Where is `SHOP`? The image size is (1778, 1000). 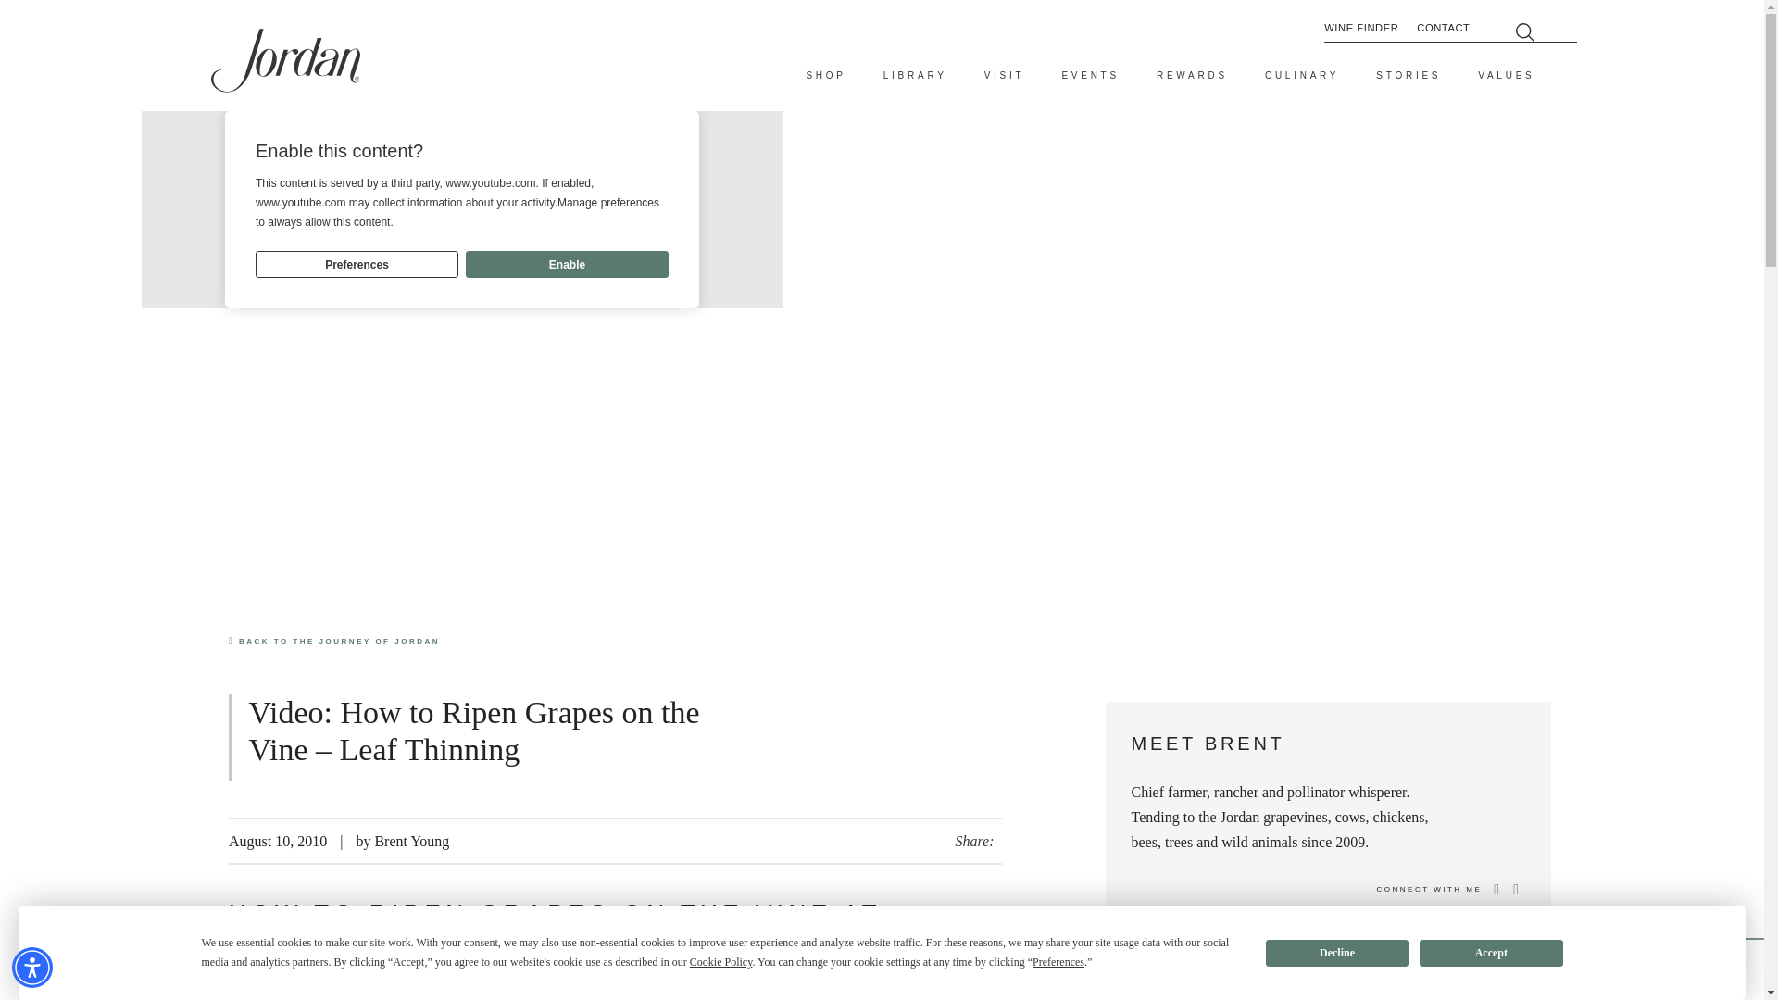 SHOP is located at coordinates (825, 76).